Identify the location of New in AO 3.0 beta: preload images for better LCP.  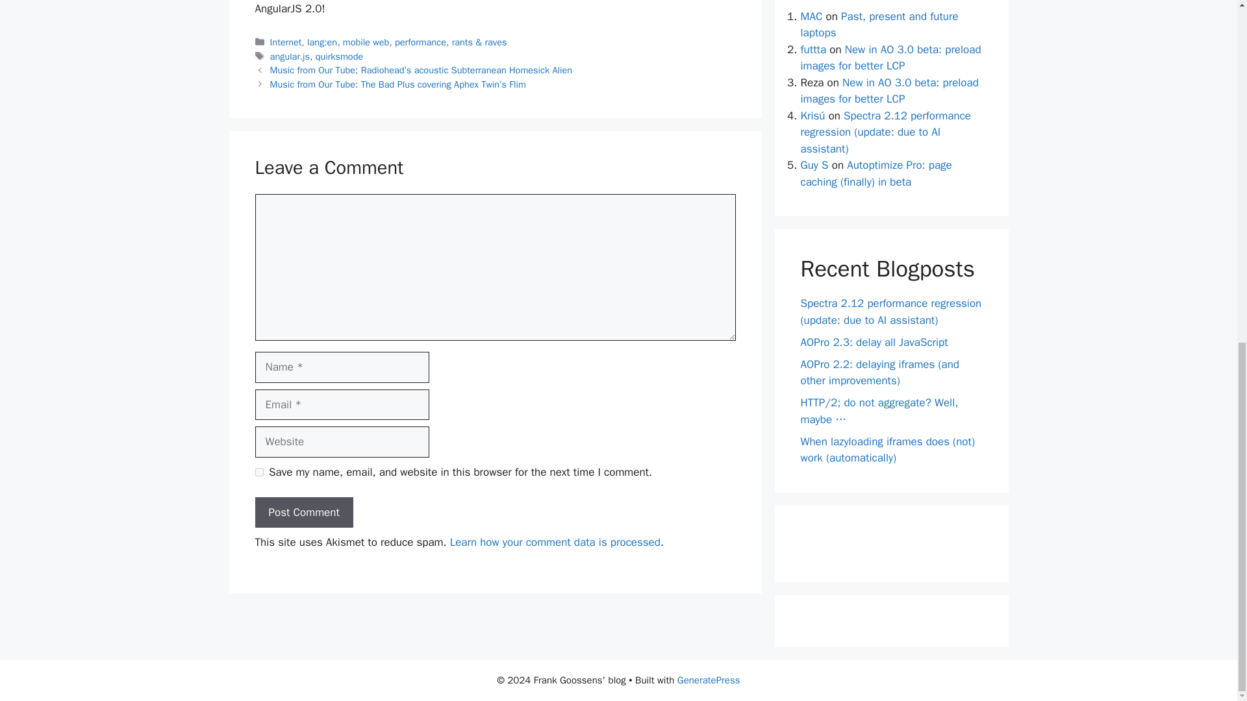
(890, 57).